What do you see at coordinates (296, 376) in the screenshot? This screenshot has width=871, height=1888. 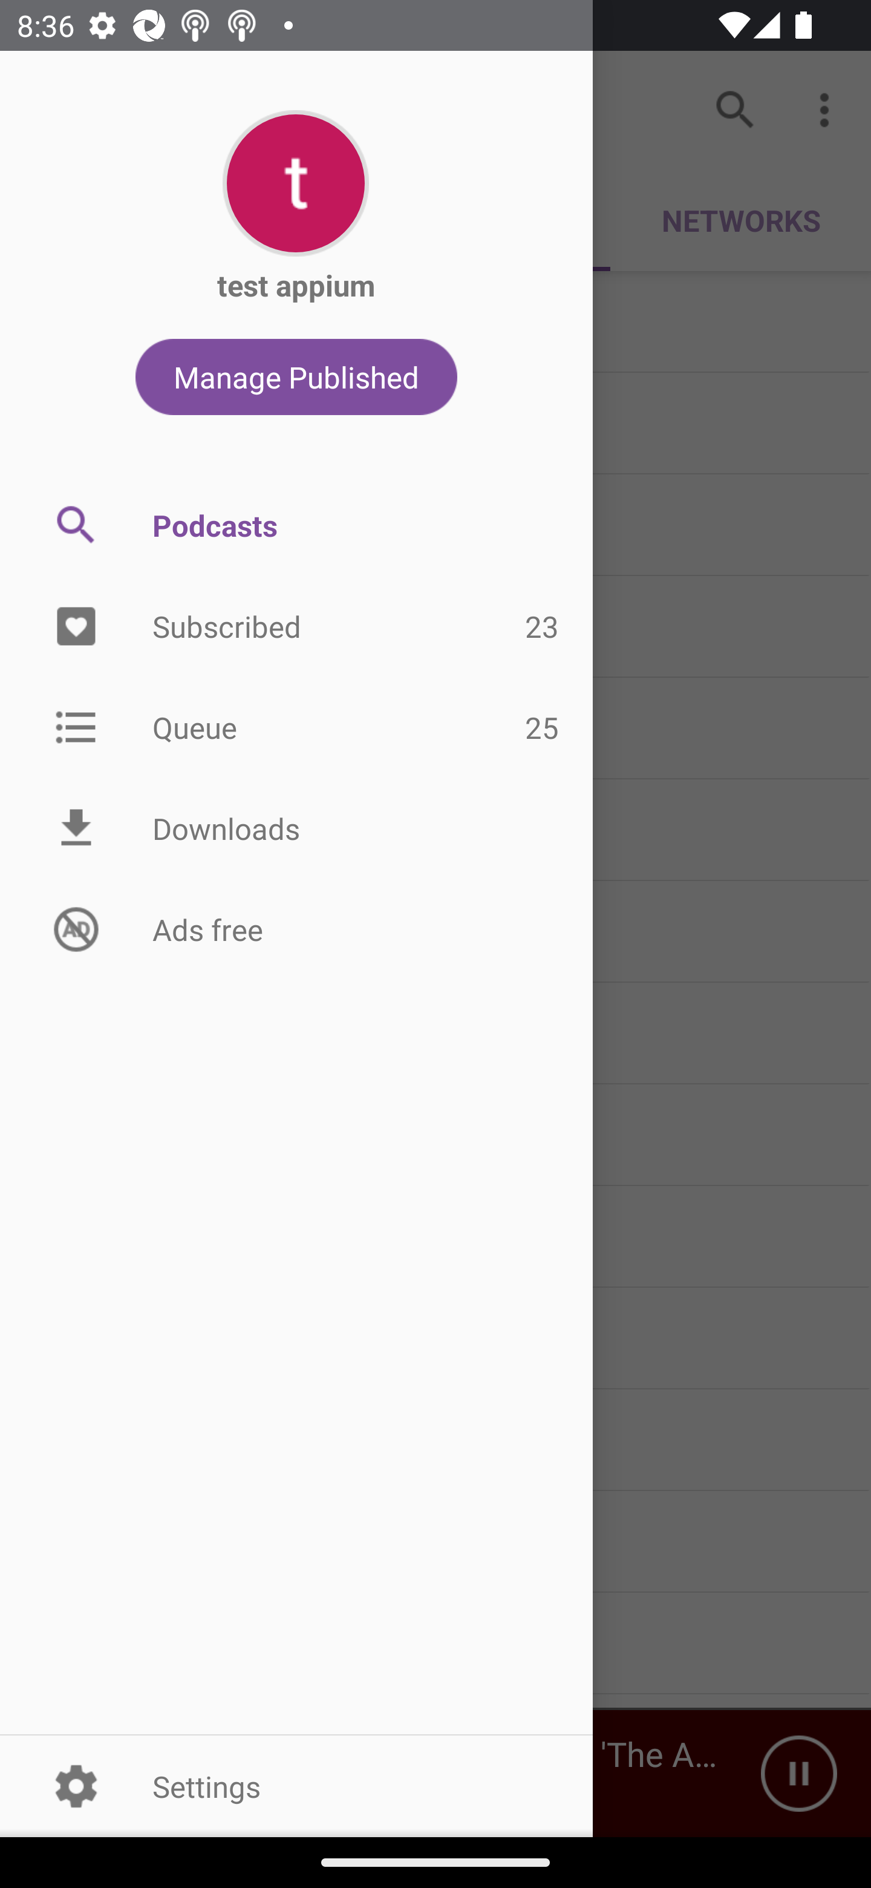 I see `Manage Published` at bounding box center [296, 376].